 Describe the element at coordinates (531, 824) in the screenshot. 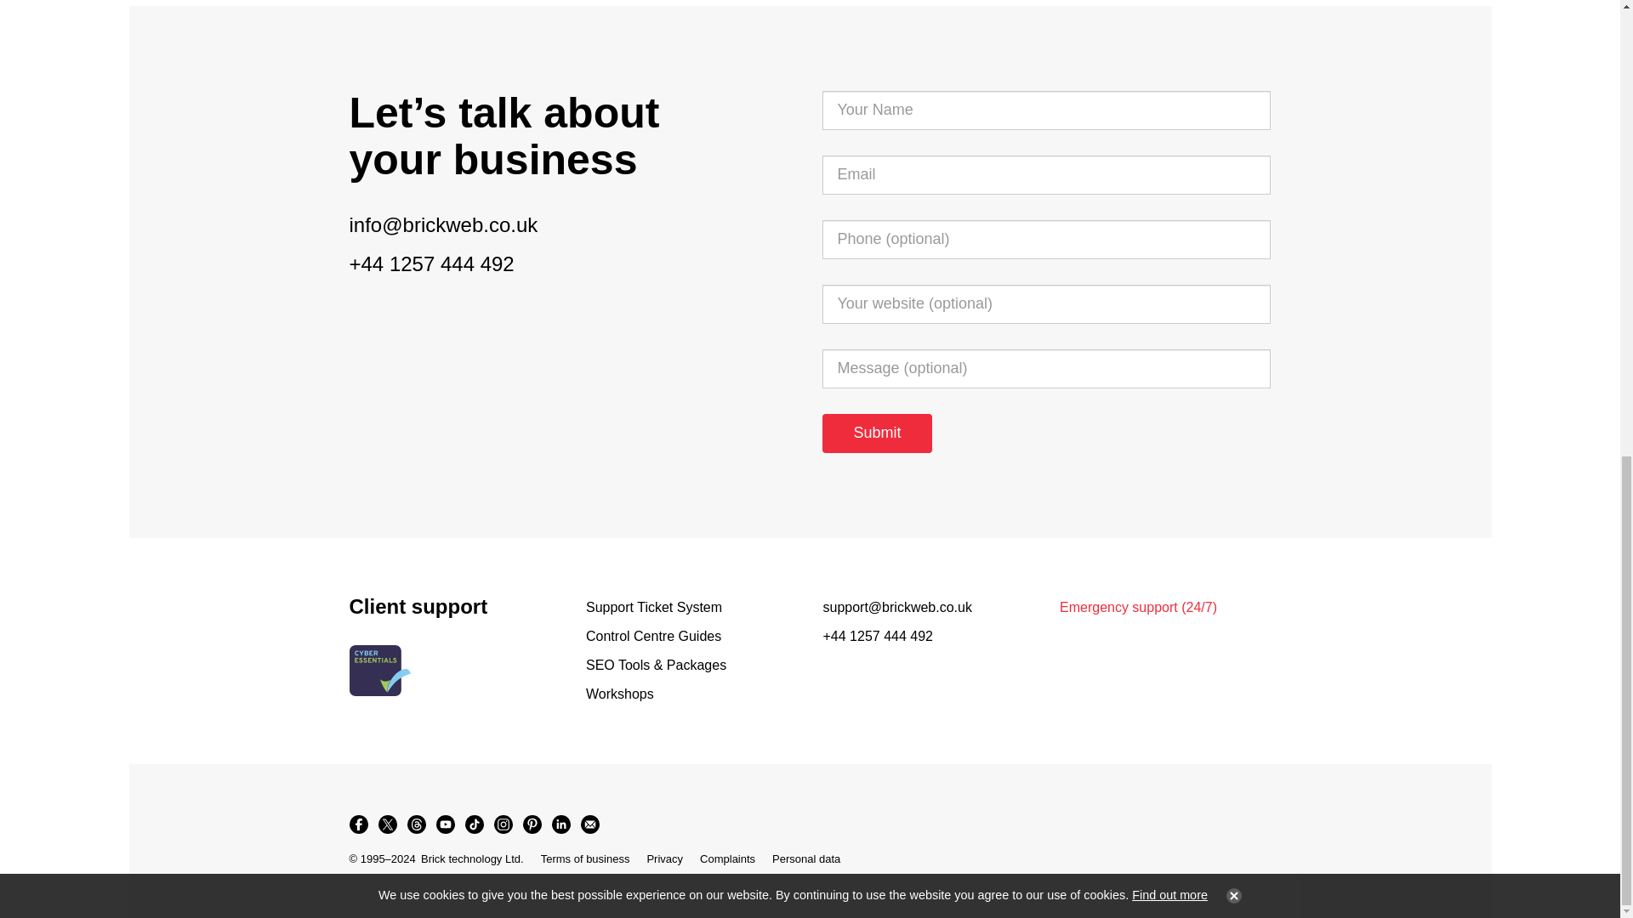

I see `Pinterest` at that location.